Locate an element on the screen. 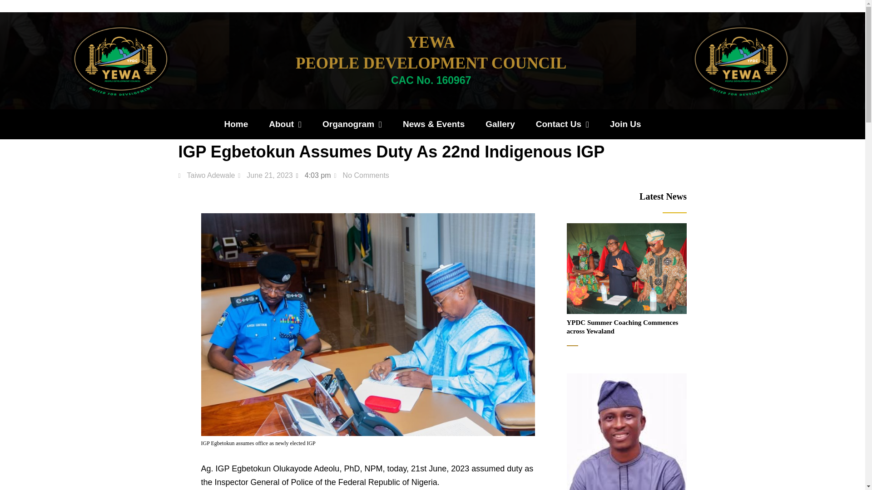  Join Us is located at coordinates (625, 124).